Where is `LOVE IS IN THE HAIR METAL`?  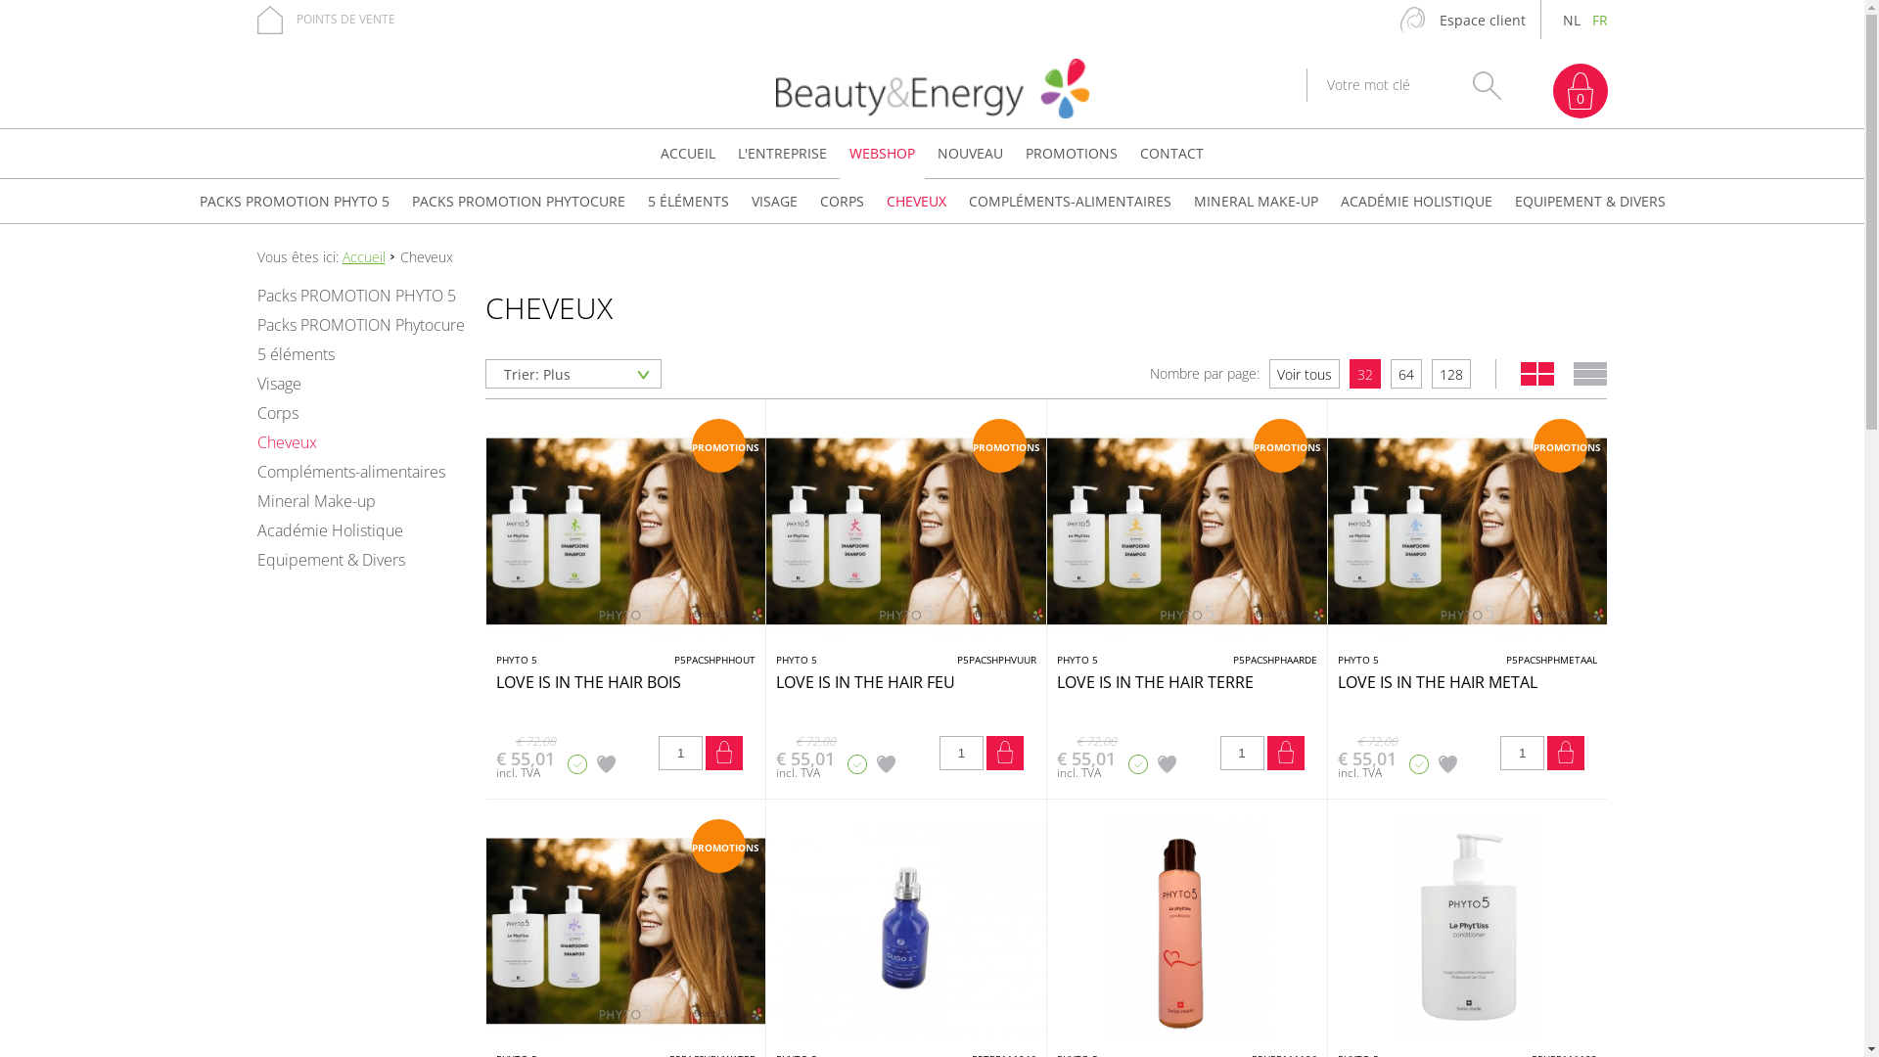 LOVE IS IN THE HAIR METAL is located at coordinates (1468, 530).